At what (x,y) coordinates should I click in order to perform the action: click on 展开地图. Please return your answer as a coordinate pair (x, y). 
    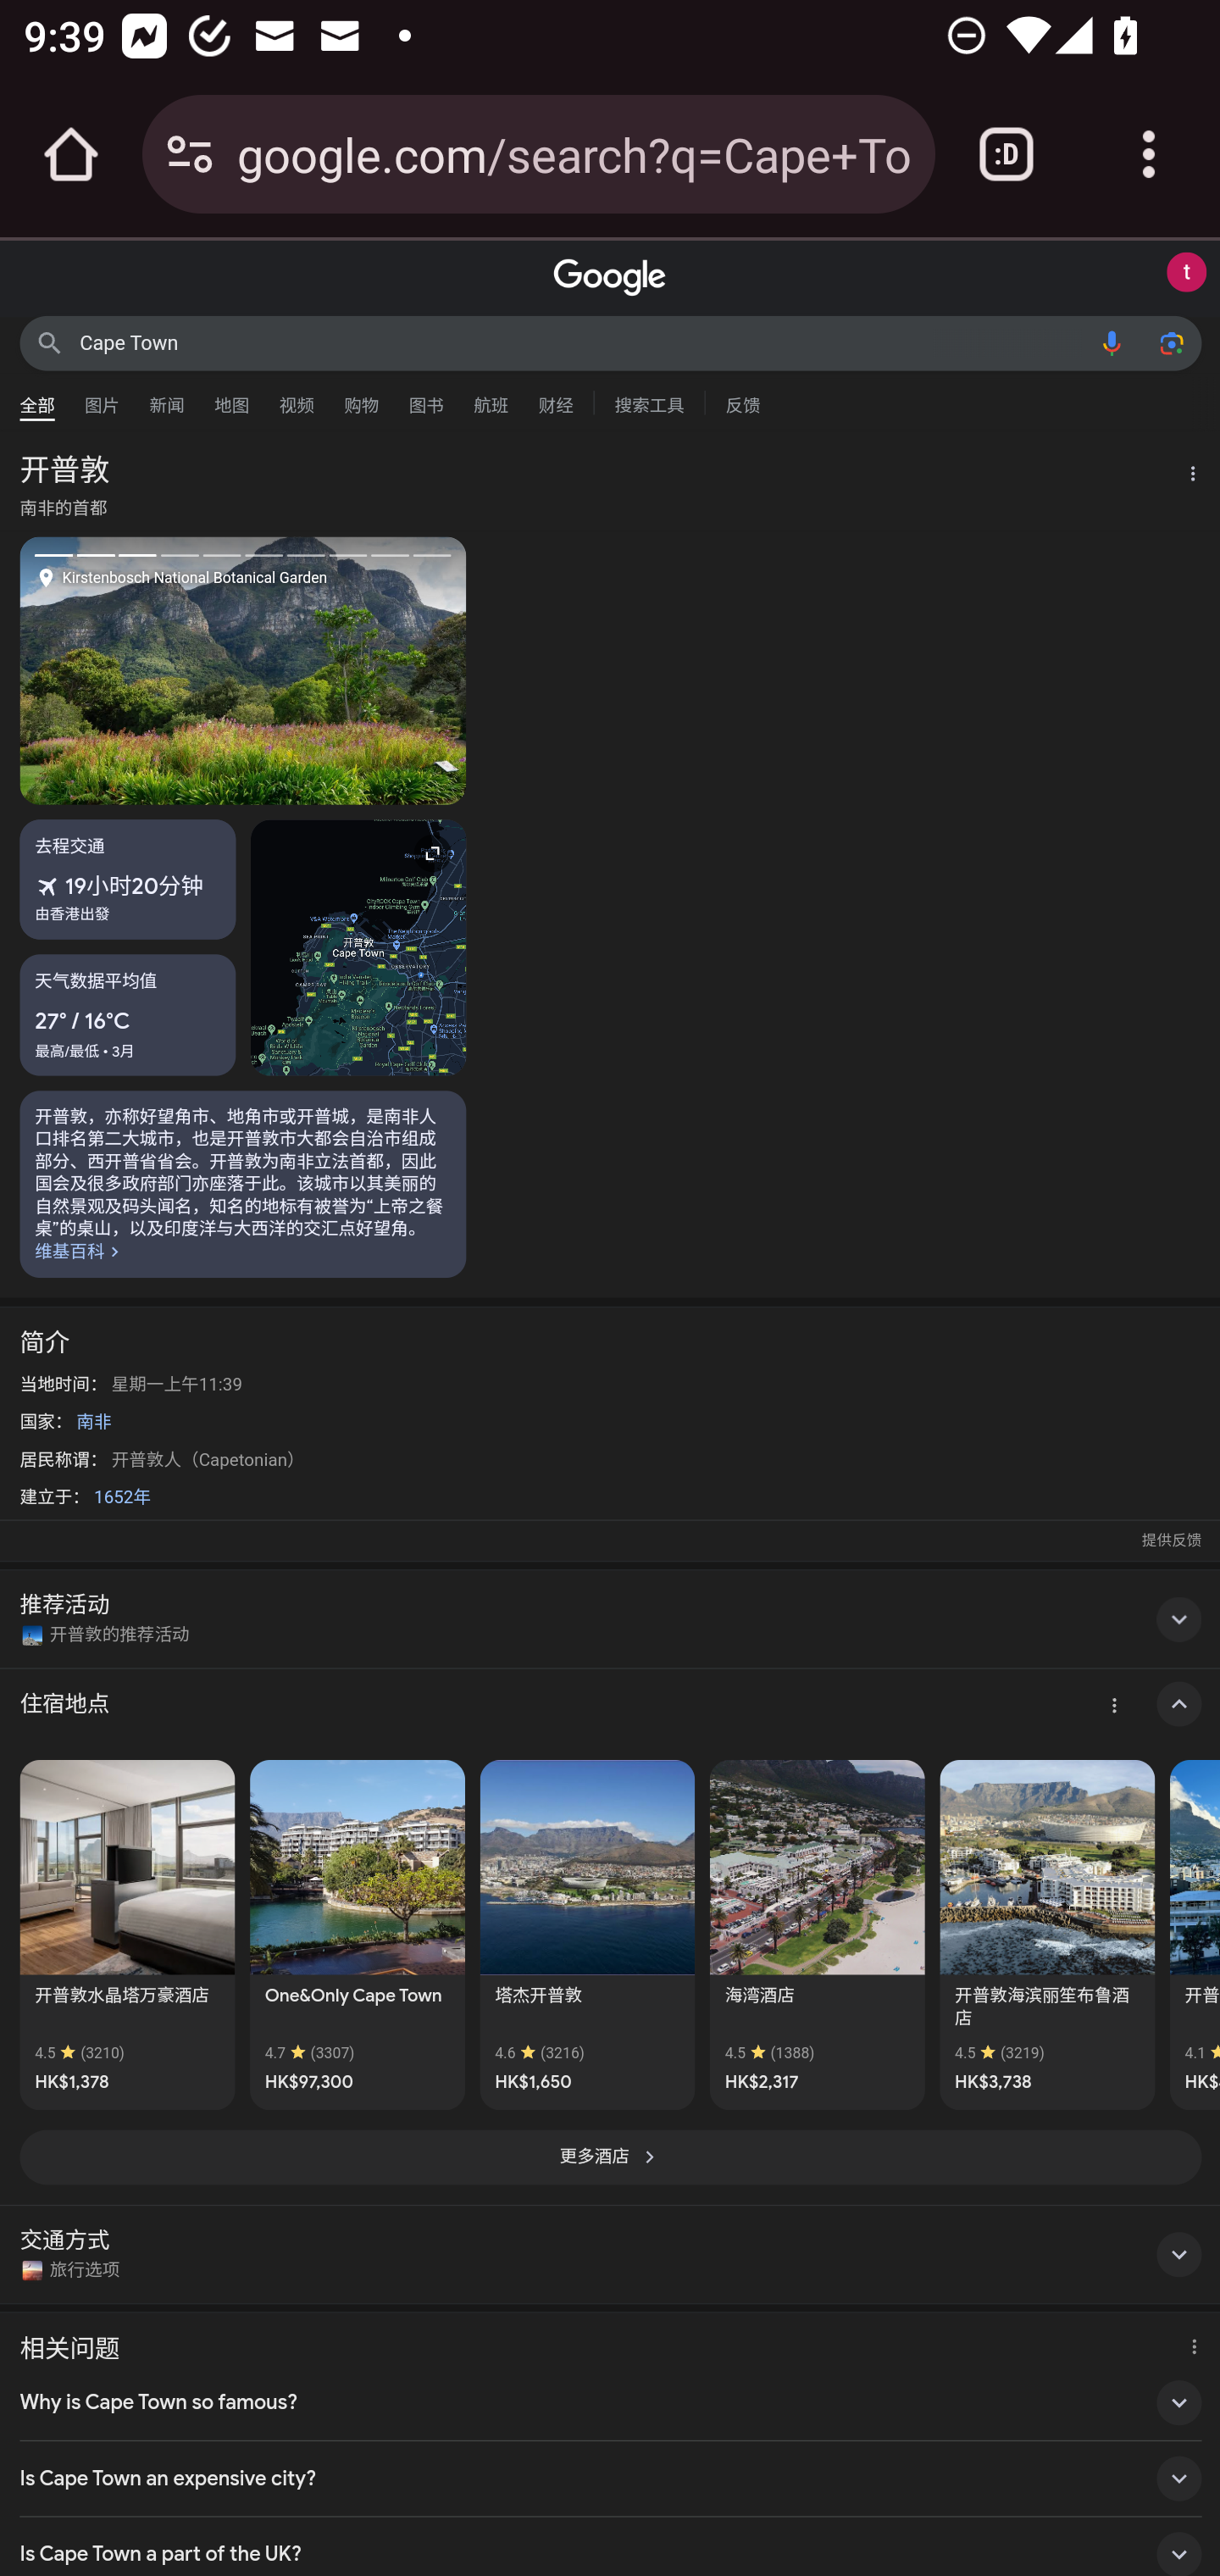
    Looking at the image, I should click on (358, 947).